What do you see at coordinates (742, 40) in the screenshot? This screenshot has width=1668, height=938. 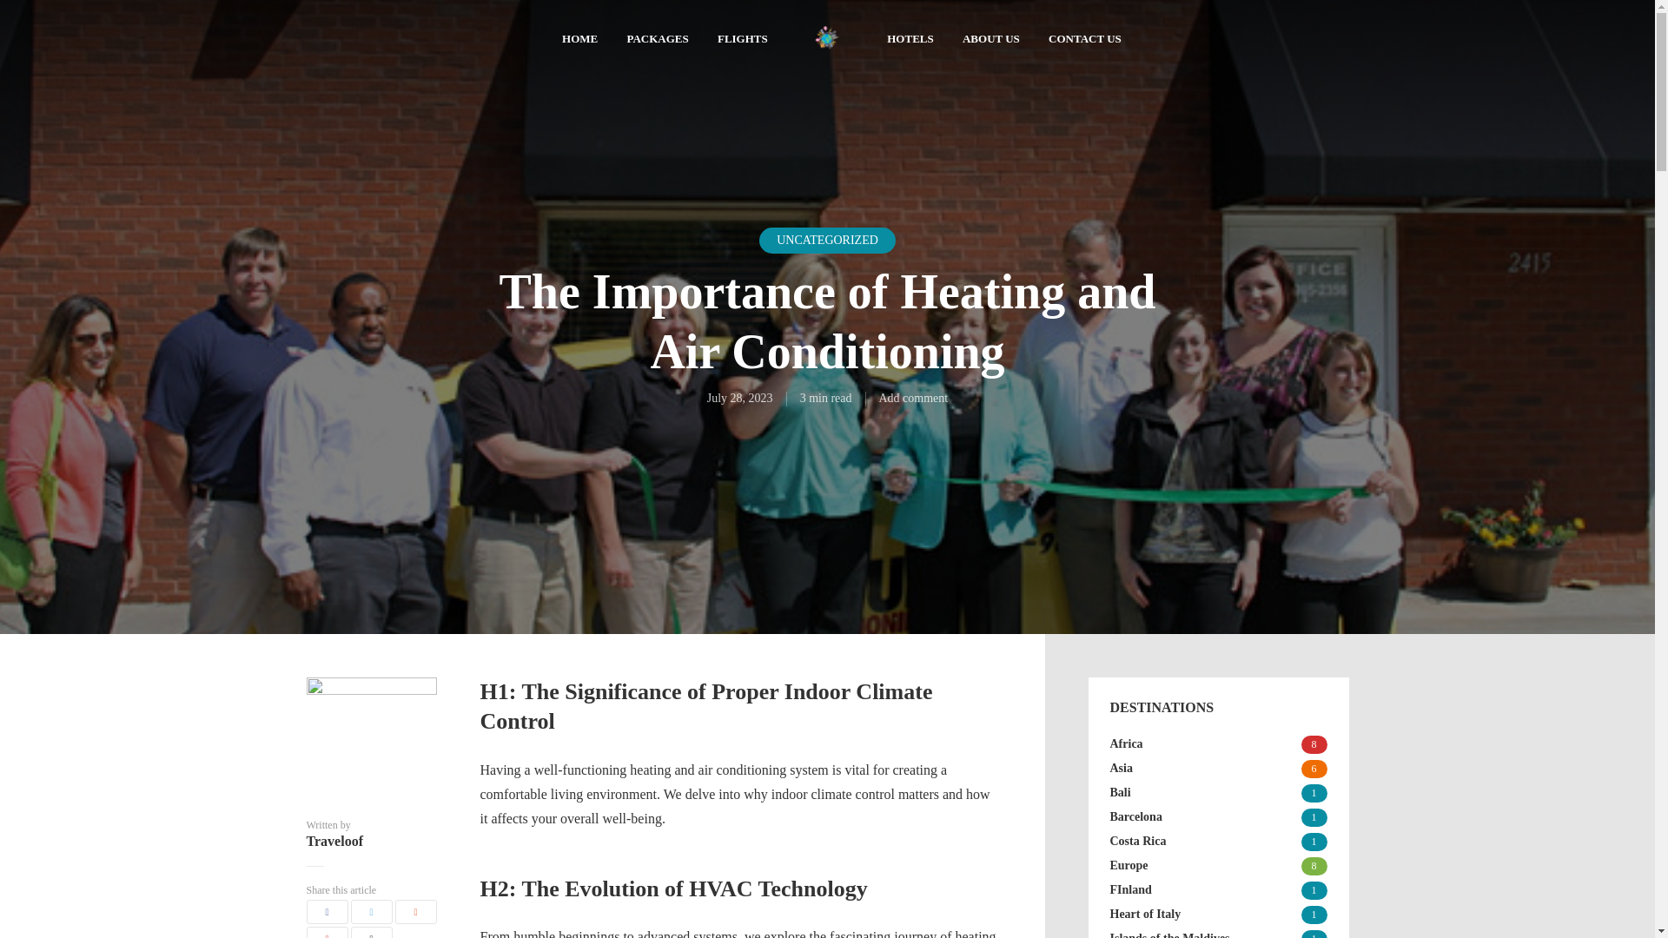 I see `FLIGHTS` at bounding box center [742, 40].